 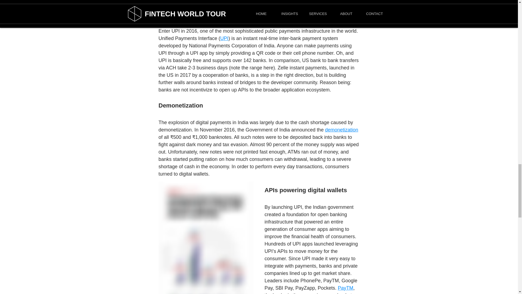 What do you see at coordinates (341, 130) in the screenshot?
I see `demonetization` at bounding box center [341, 130].